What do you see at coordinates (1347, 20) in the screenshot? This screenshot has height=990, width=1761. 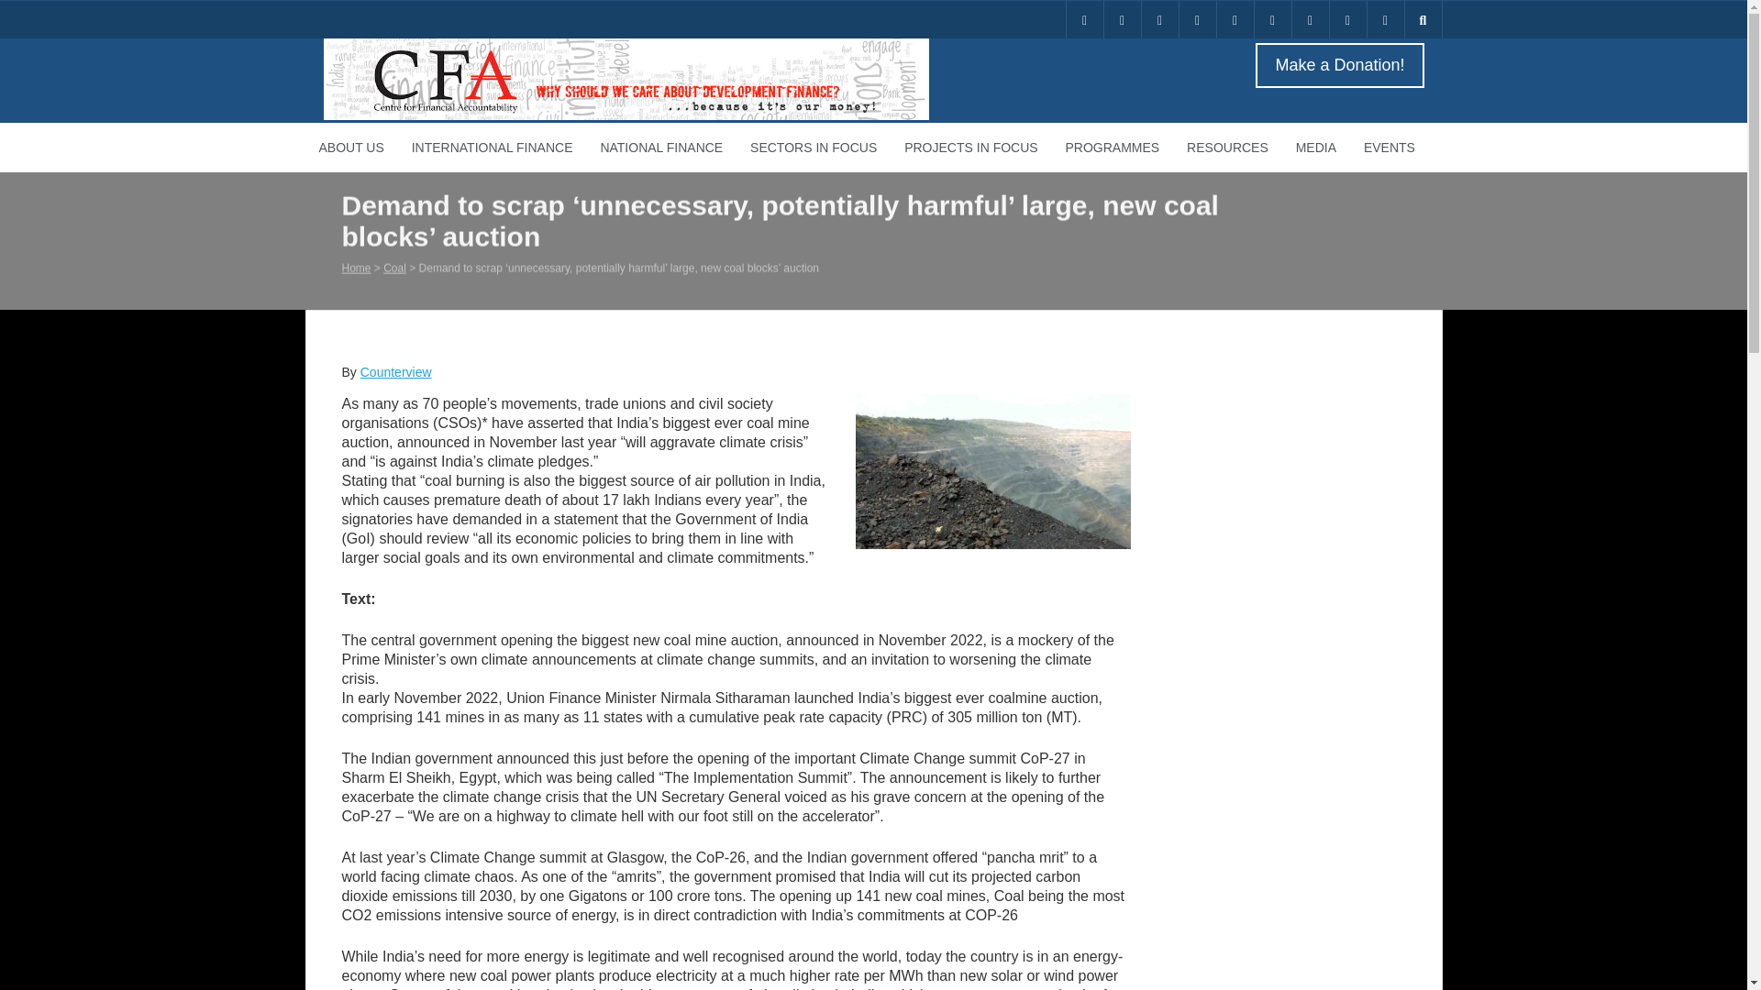 I see `spotify` at bounding box center [1347, 20].